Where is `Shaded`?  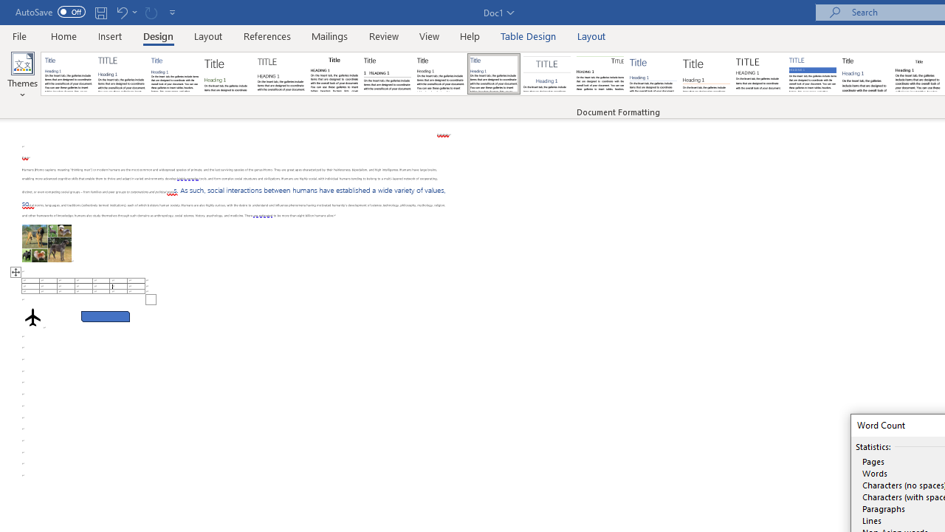
Shaded is located at coordinates (812, 74).